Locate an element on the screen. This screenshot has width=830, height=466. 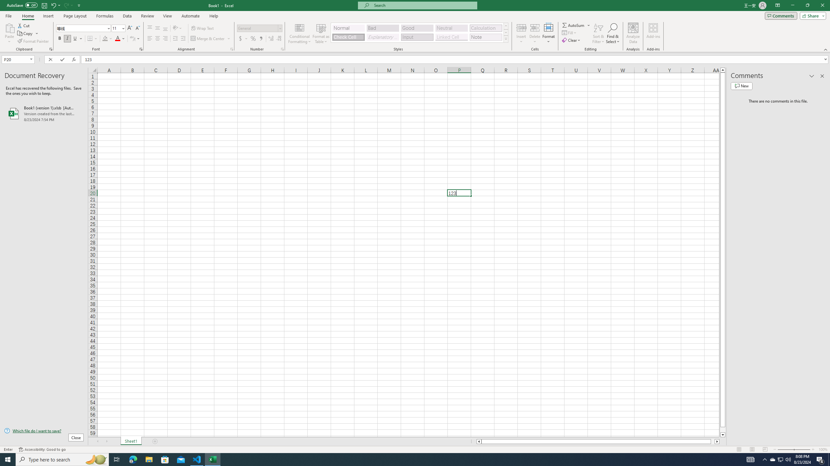
Paste is located at coordinates (9, 28).